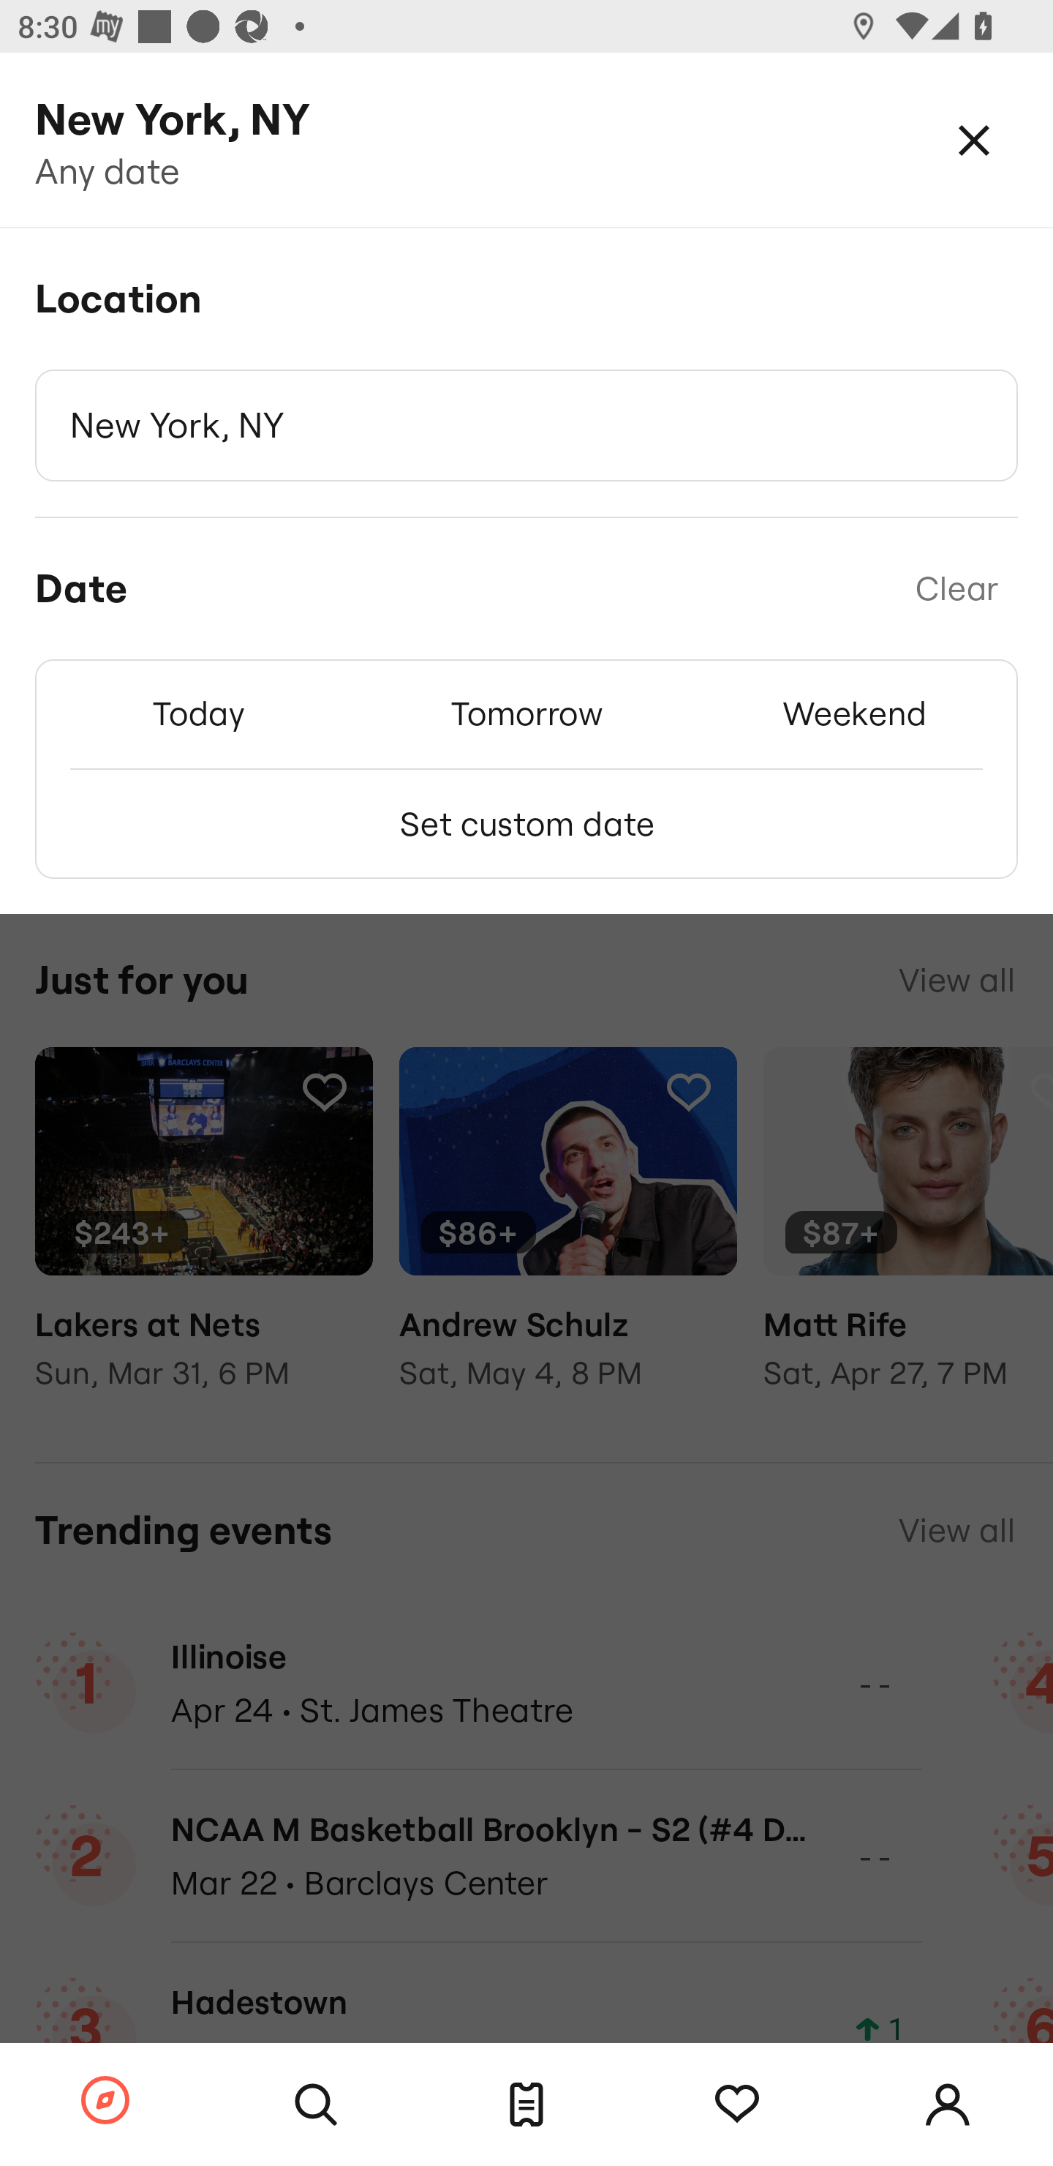 The height and width of the screenshot is (2166, 1053). I want to click on Clear, so click(956, 589).